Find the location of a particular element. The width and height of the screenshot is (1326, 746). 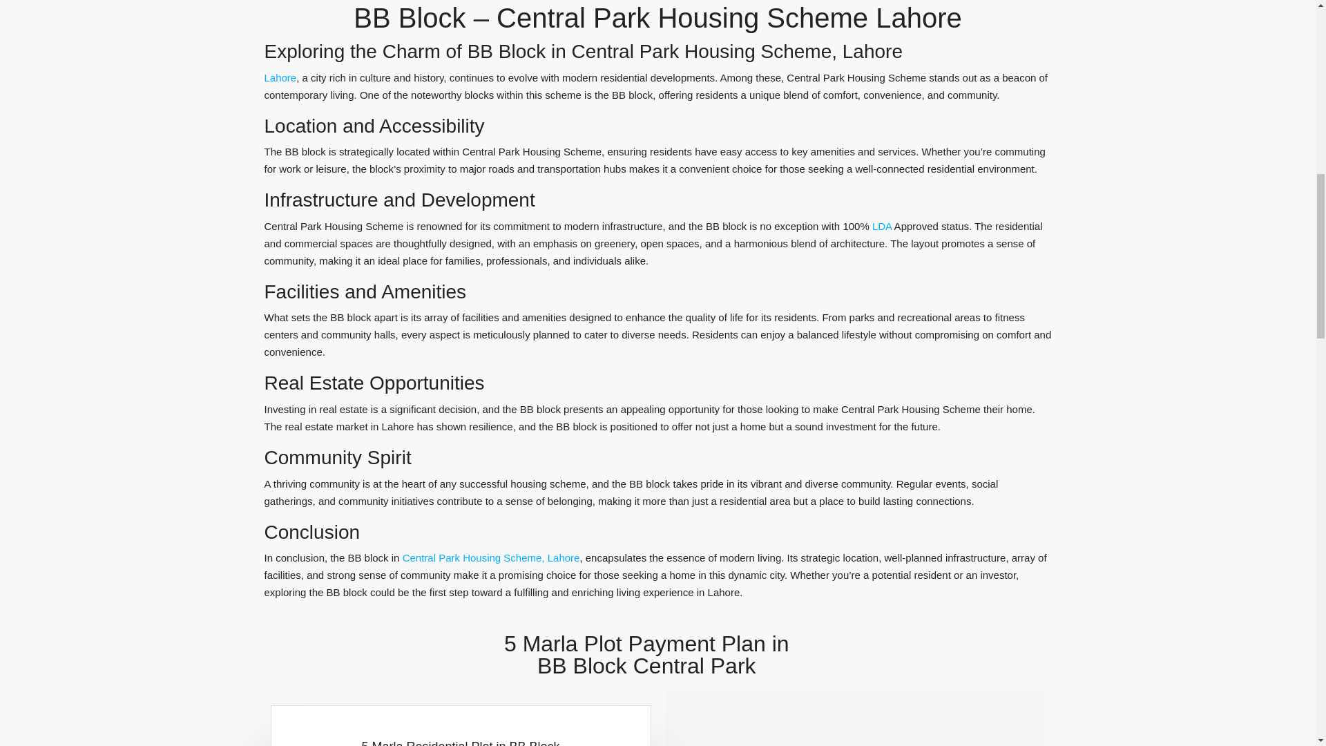

Central Park Housing Scheme, Lahore is located at coordinates (492, 558).